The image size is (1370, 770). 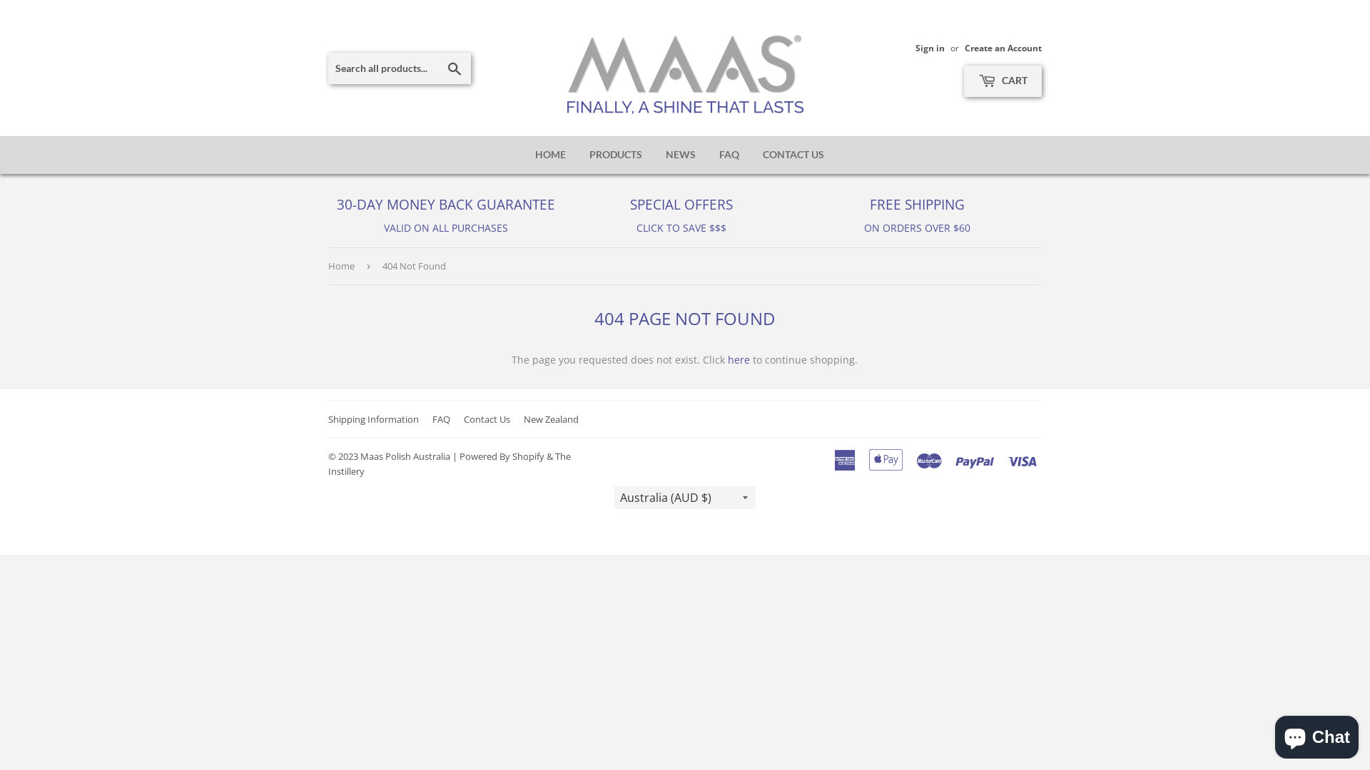 What do you see at coordinates (487, 419) in the screenshot?
I see `Contact Us` at bounding box center [487, 419].